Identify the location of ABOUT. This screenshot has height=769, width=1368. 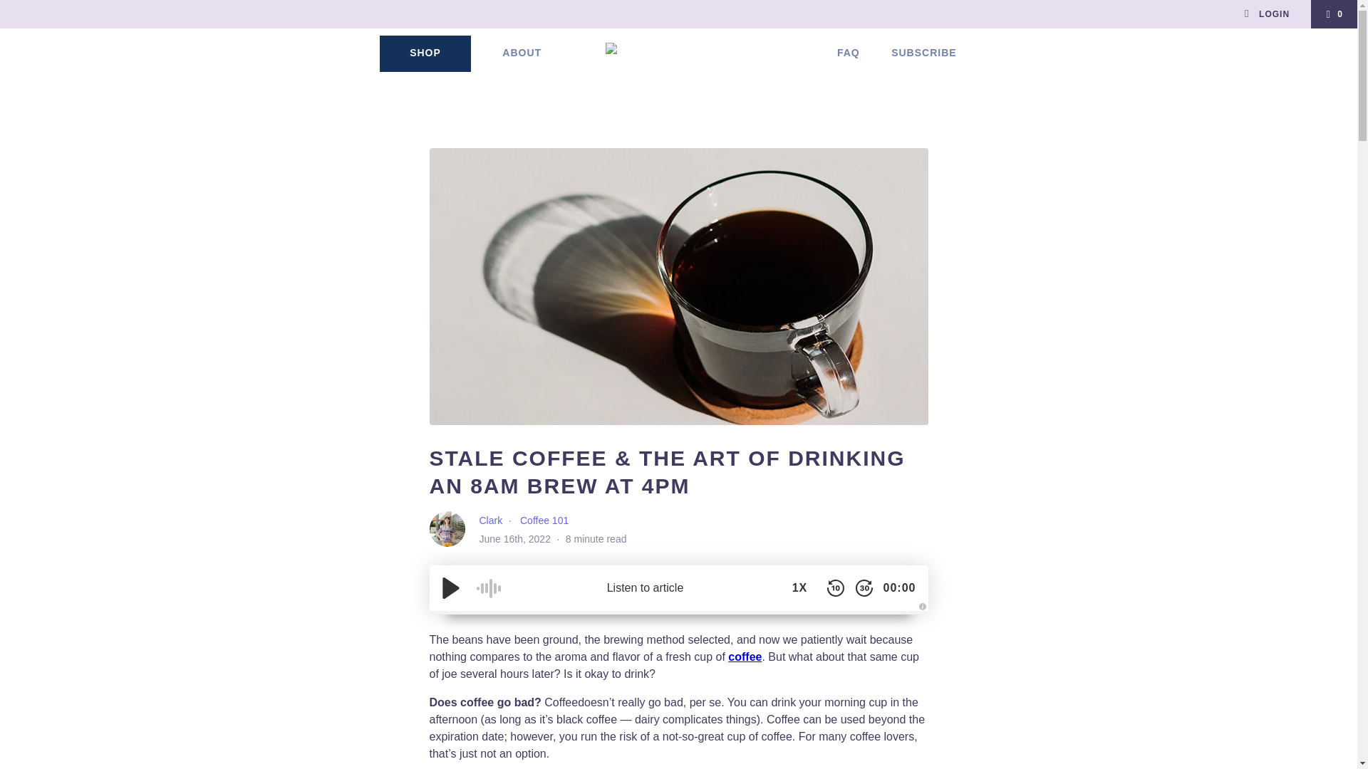
(522, 53).